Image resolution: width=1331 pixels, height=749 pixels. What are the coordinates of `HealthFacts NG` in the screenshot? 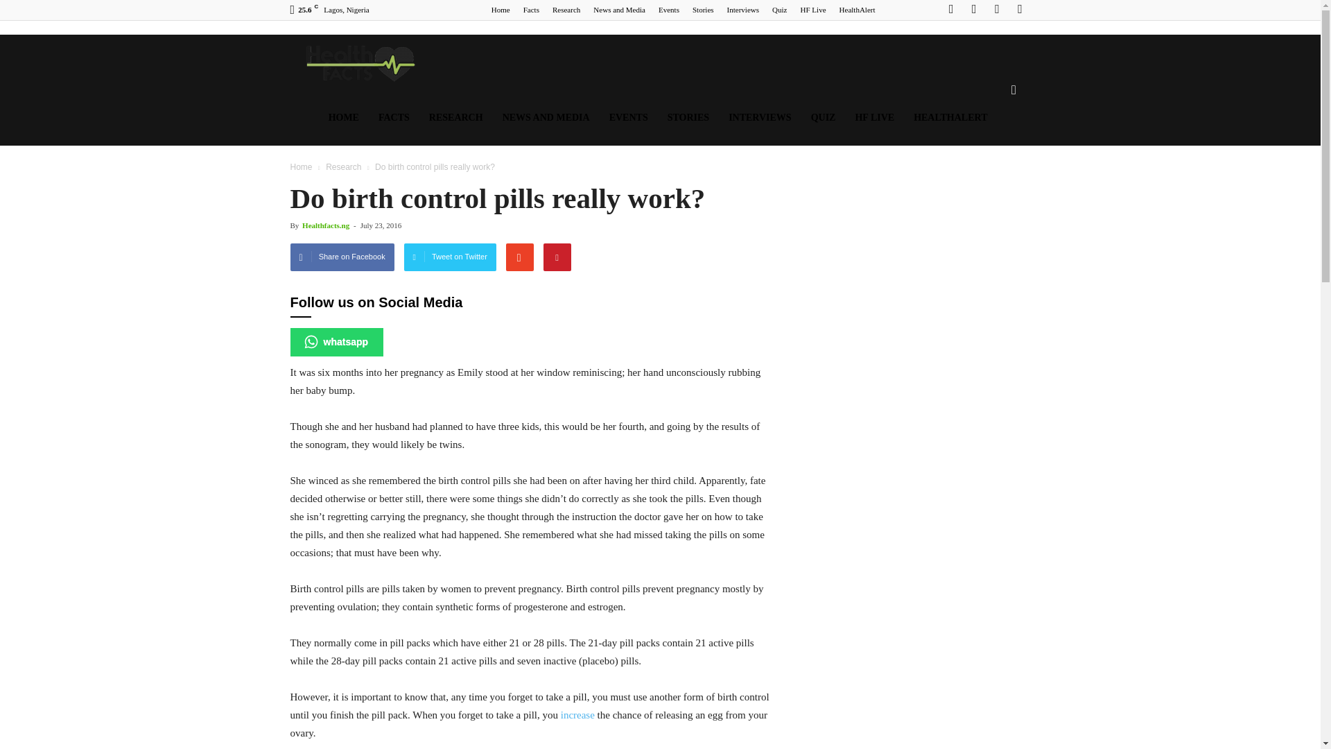 It's located at (358, 62).